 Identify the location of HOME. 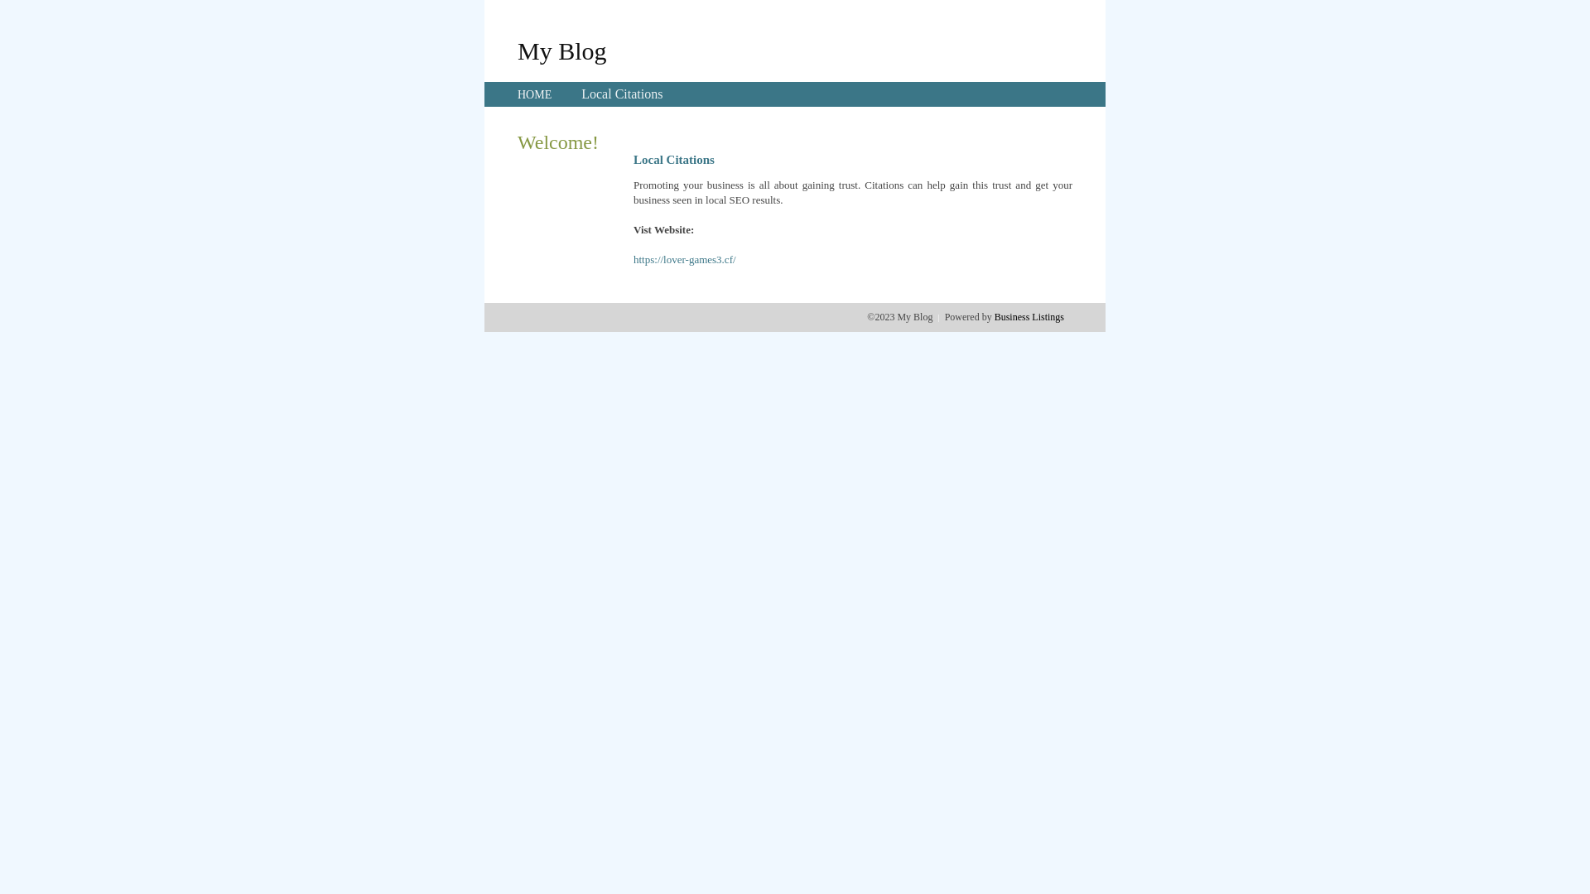
(535, 94).